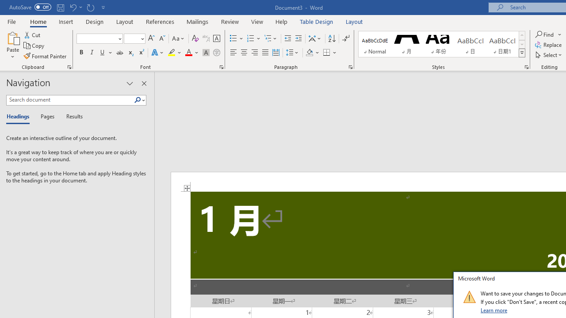 The image size is (566, 318). What do you see at coordinates (151, 39) in the screenshot?
I see `Grow Font` at bounding box center [151, 39].